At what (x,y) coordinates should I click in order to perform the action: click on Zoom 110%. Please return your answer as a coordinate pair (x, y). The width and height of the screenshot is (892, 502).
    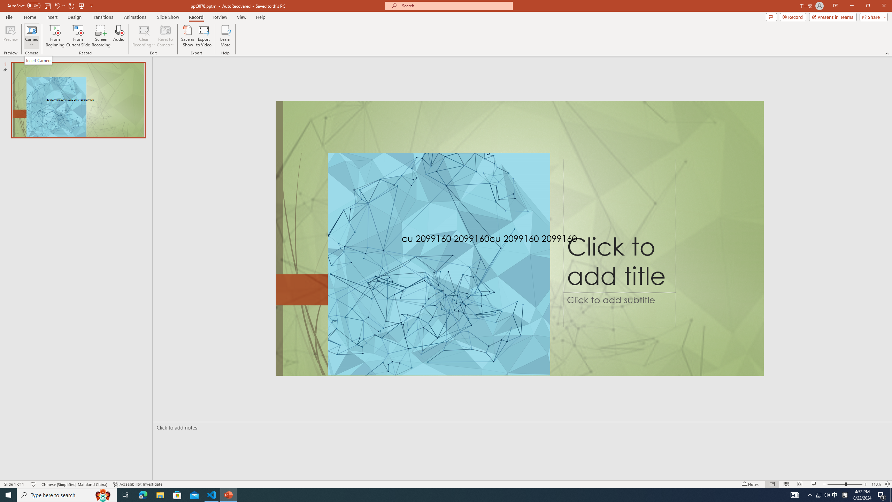
    Looking at the image, I should click on (876, 484).